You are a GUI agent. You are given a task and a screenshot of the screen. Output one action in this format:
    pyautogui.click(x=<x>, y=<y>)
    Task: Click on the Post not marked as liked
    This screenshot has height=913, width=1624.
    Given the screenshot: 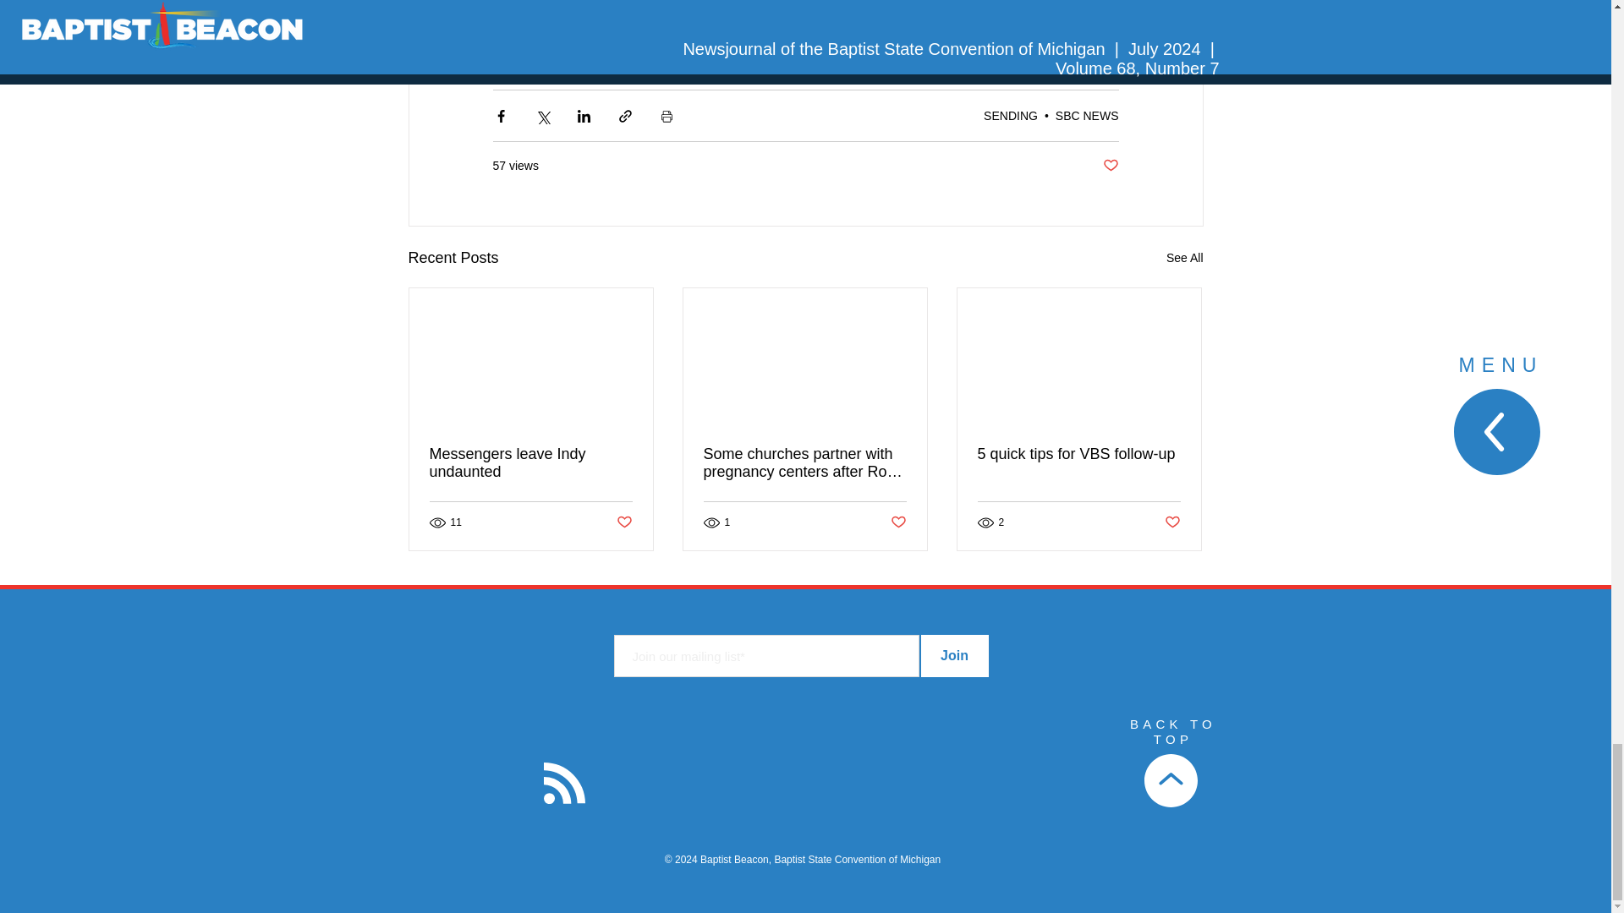 What is the action you would take?
    pyautogui.click(x=1110, y=166)
    